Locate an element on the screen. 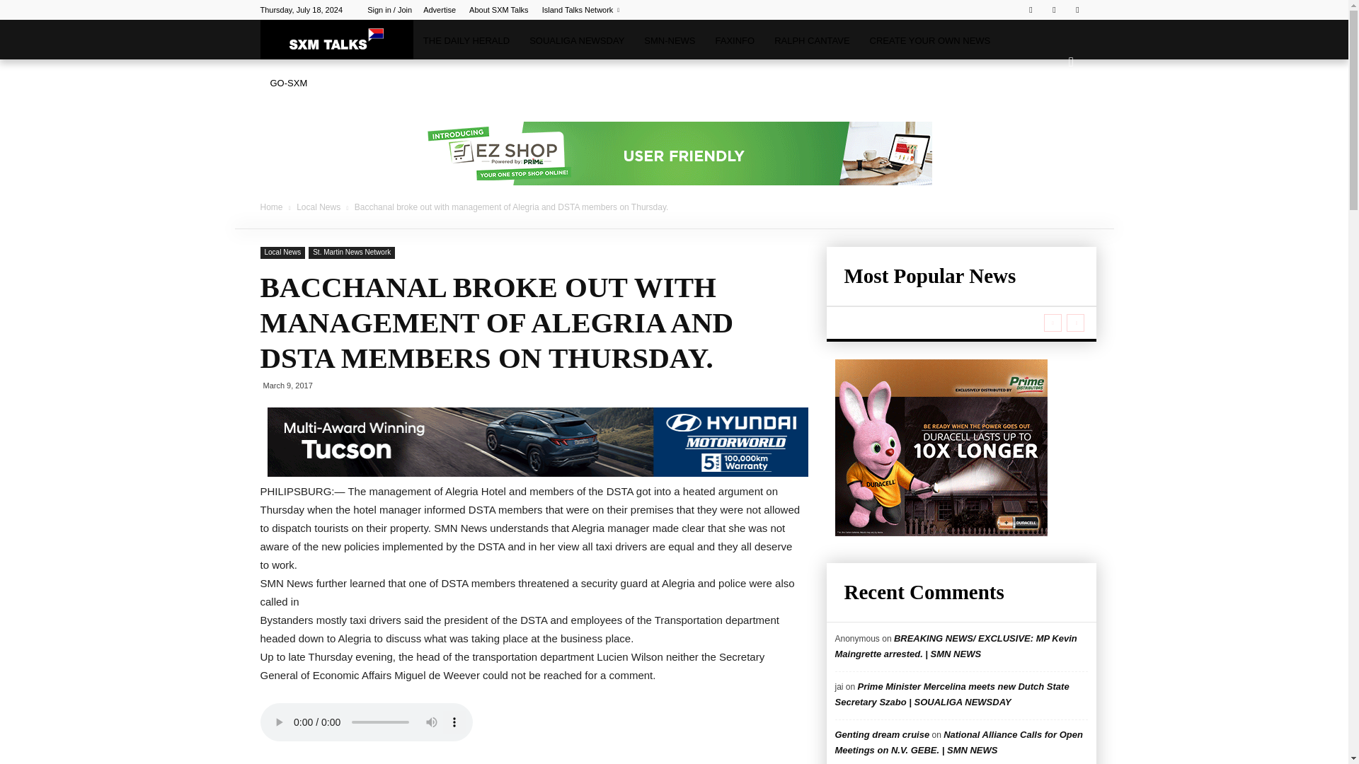  Island Talks Network is located at coordinates (580, 10).